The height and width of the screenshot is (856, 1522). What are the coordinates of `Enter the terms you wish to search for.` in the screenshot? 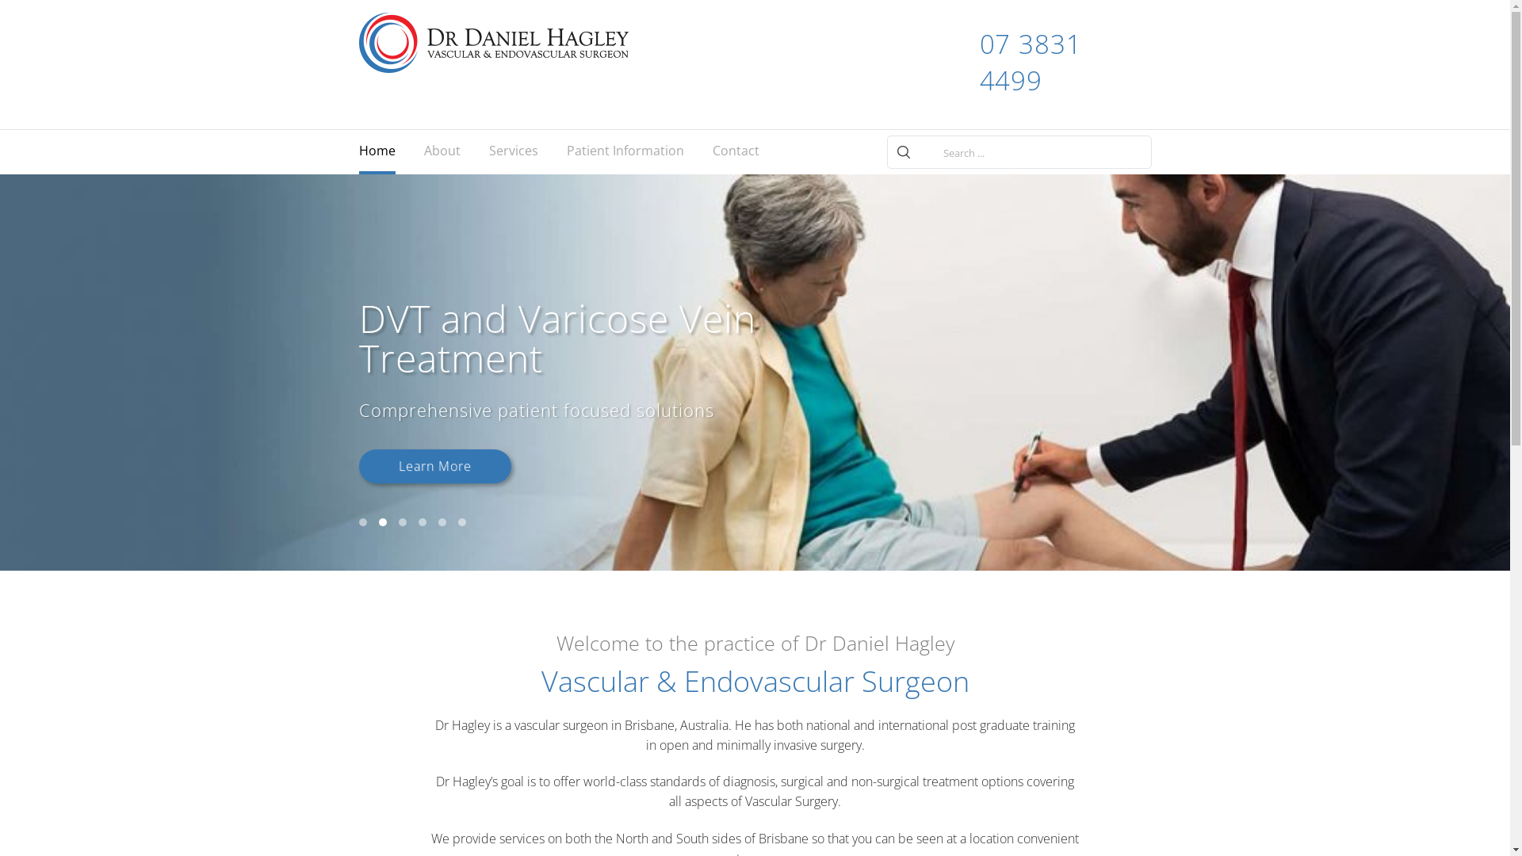 It's located at (1041, 152).